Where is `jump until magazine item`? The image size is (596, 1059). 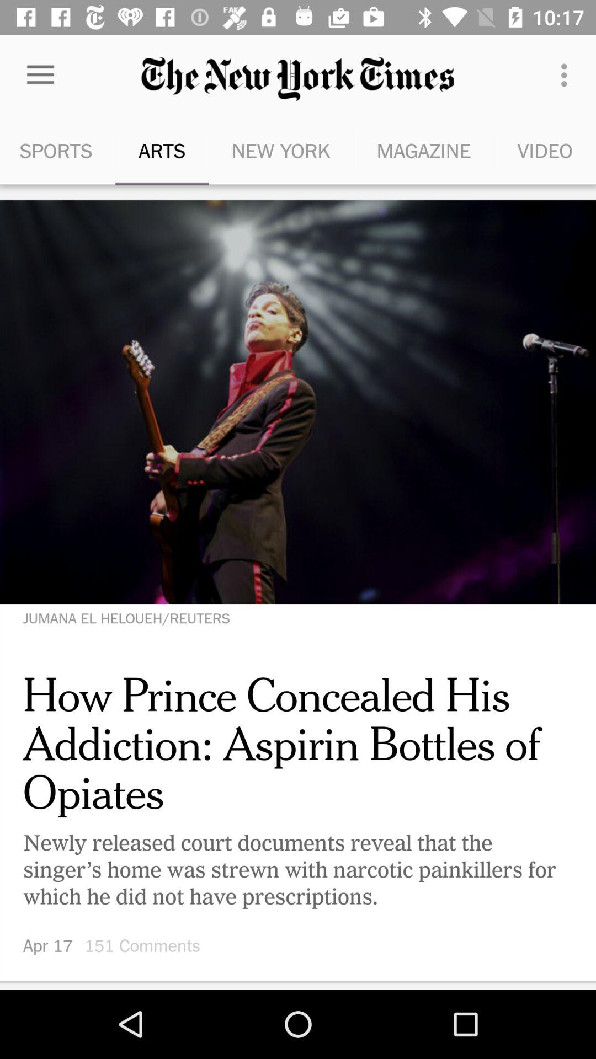
jump until magazine item is located at coordinates (424, 150).